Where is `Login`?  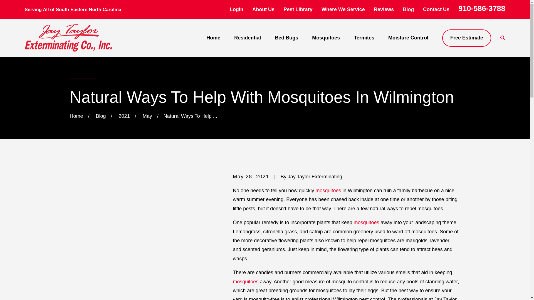 Login is located at coordinates (236, 9).